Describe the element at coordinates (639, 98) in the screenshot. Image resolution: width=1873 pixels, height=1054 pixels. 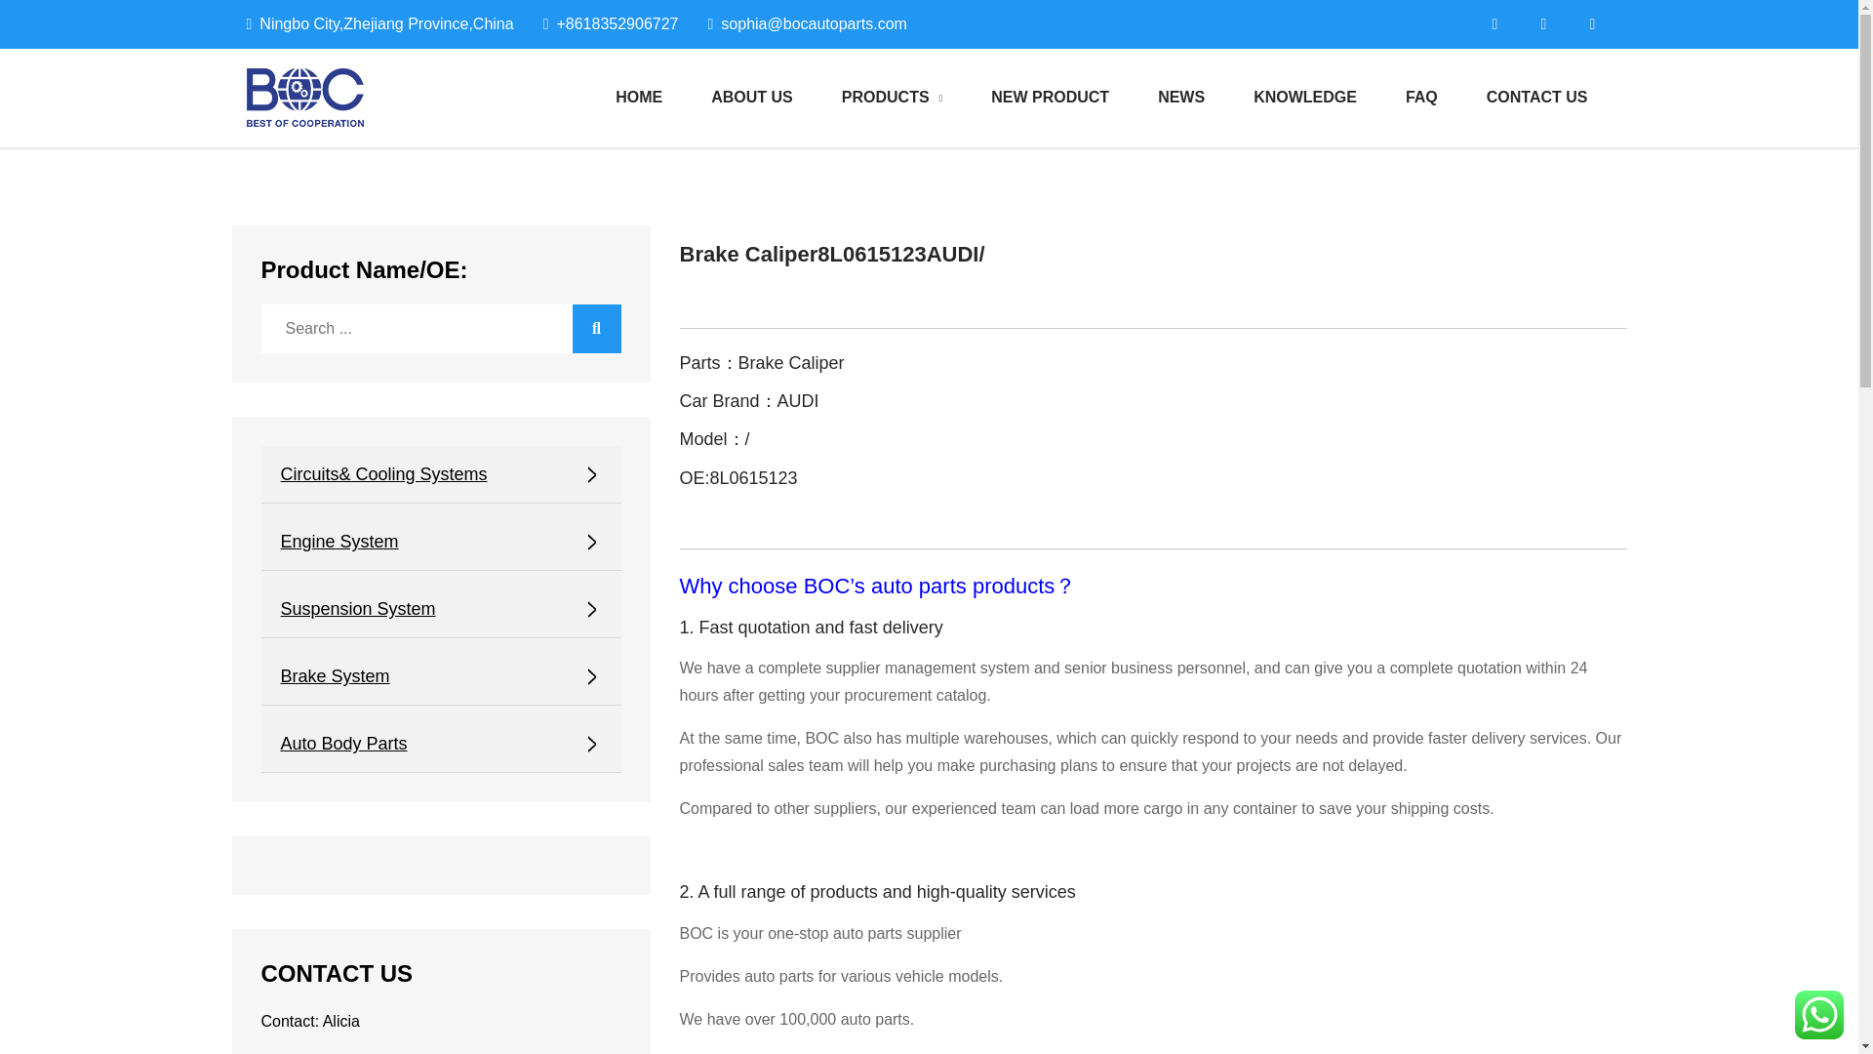
I see `HOME` at that location.